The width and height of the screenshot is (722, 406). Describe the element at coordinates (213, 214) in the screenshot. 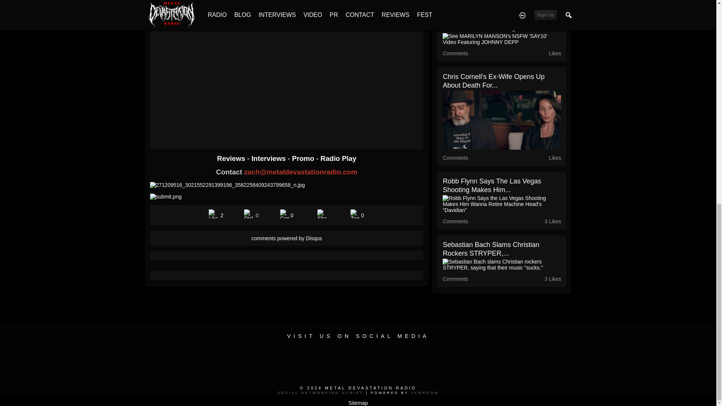

I see `Like` at that location.